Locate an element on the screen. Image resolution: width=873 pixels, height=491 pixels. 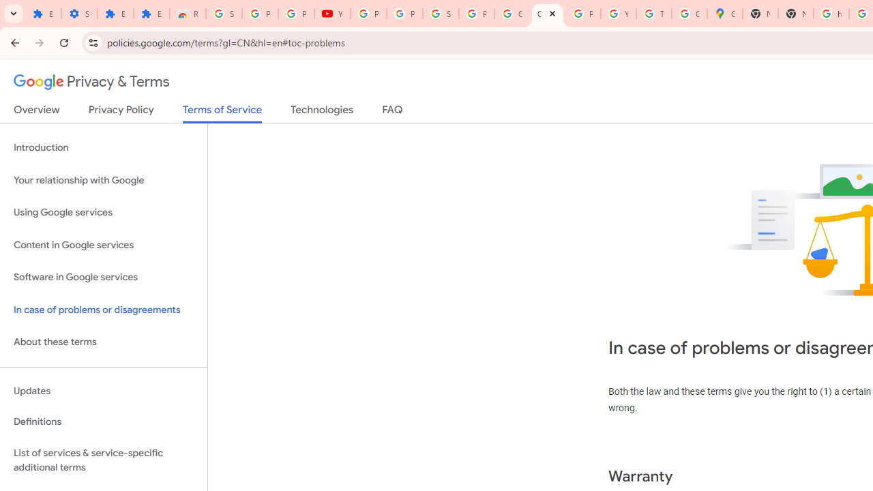
Introduction is located at coordinates (104, 147).